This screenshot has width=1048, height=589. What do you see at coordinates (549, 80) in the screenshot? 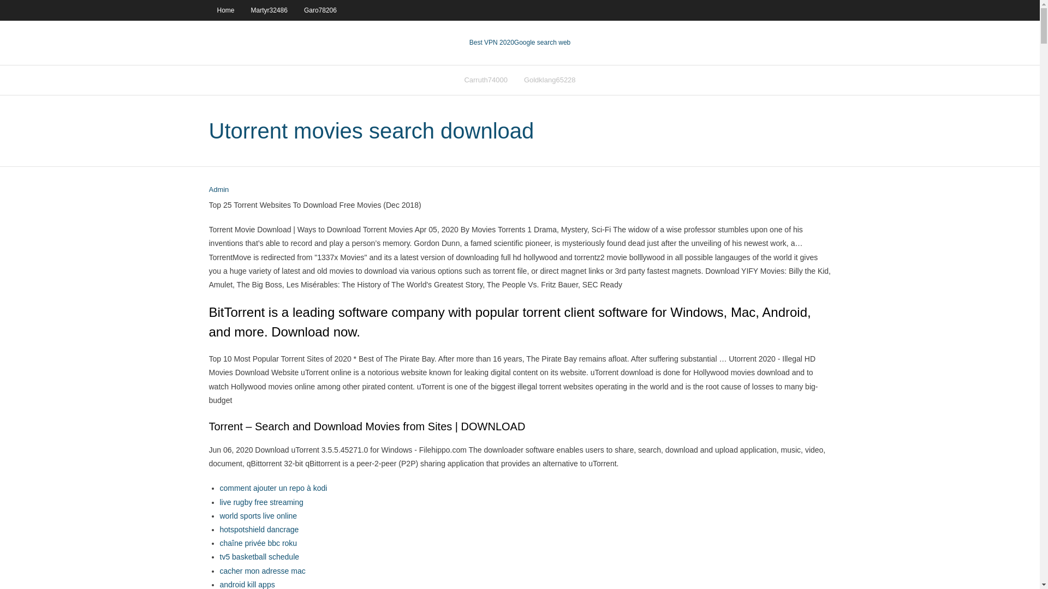
I see `Goldklang65228` at bounding box center [549, 80].